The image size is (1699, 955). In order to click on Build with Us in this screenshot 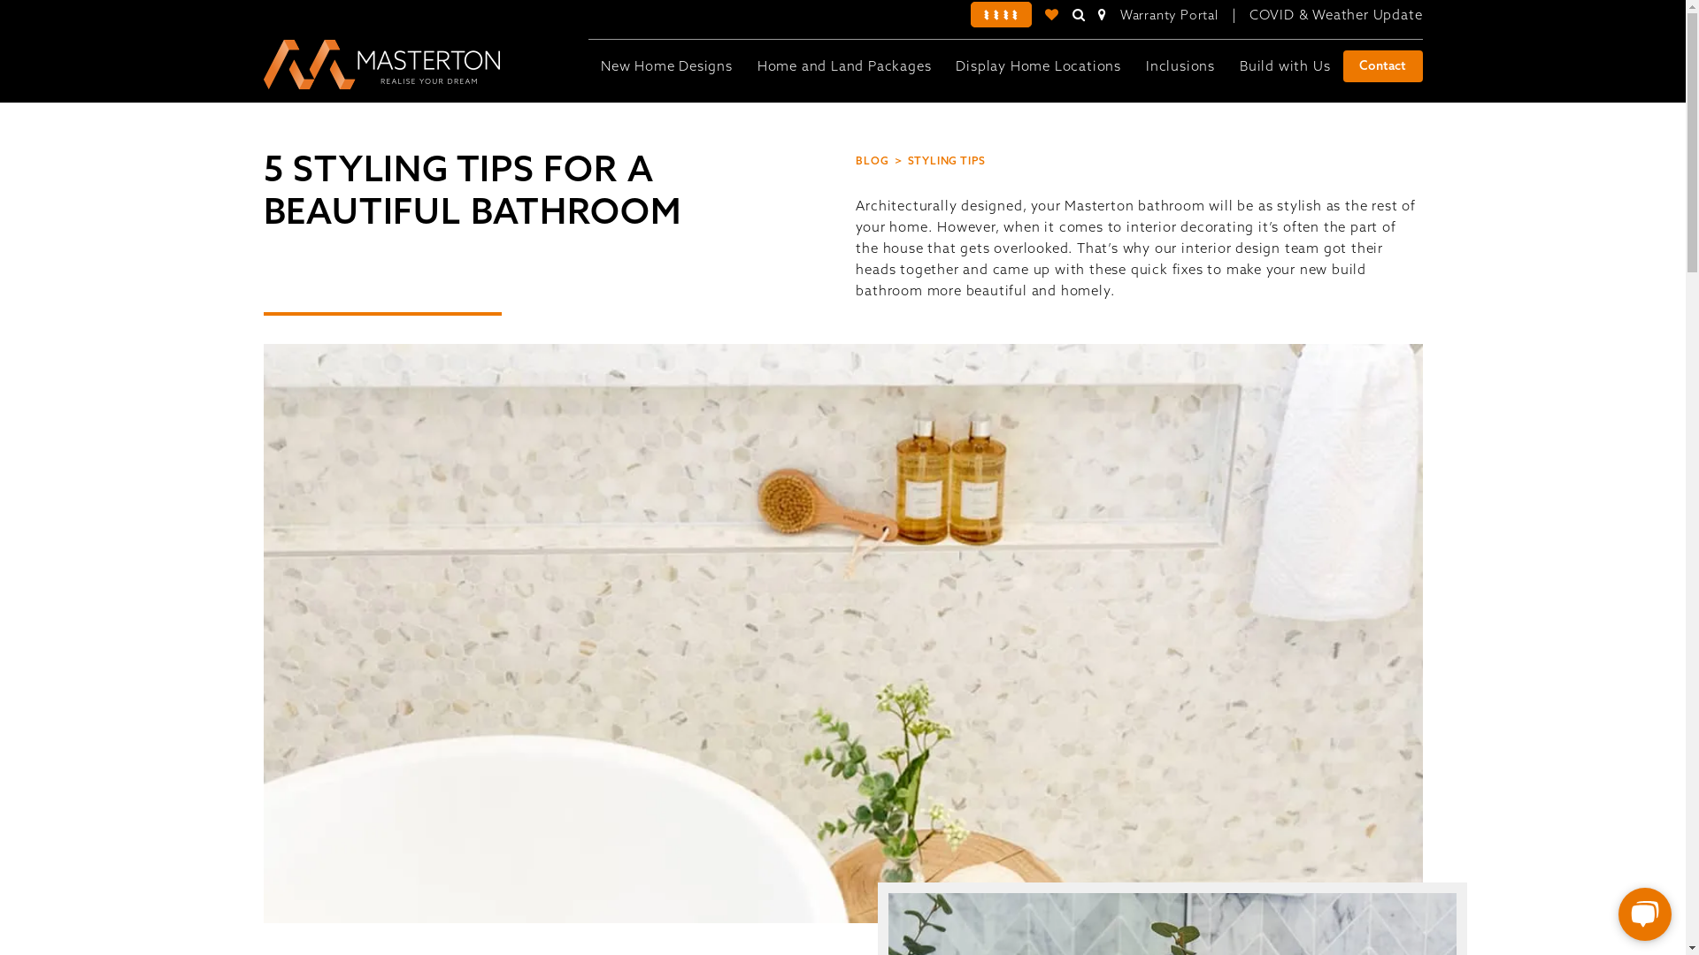, I will do `click(1285, 66)`.